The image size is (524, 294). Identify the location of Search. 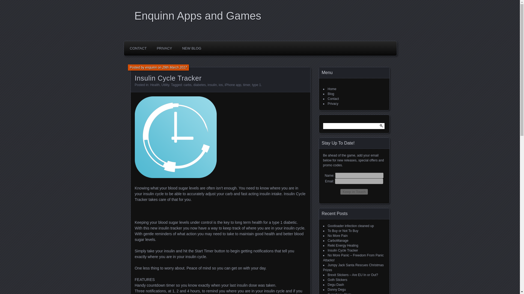
(8, 3).